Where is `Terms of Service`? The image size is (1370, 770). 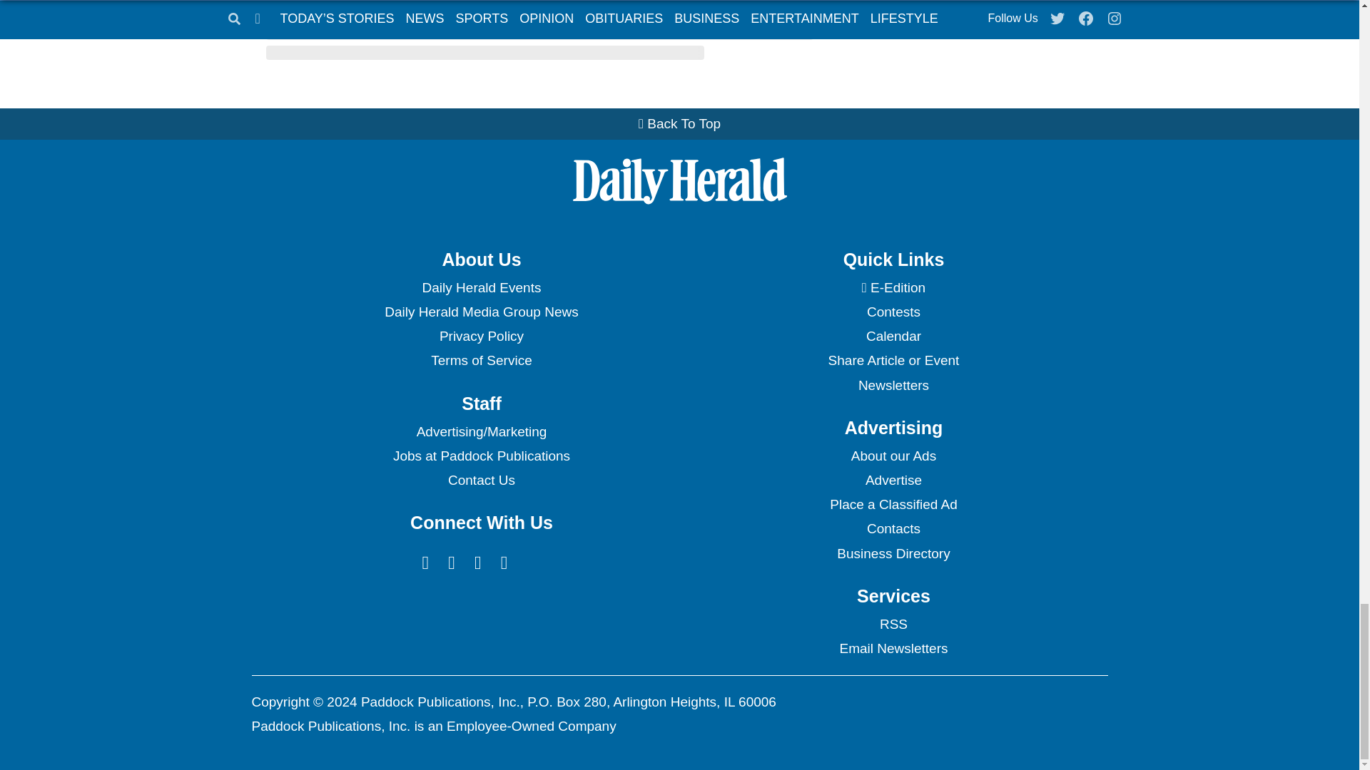
Terms of Service is located at coordinates (481, 361).